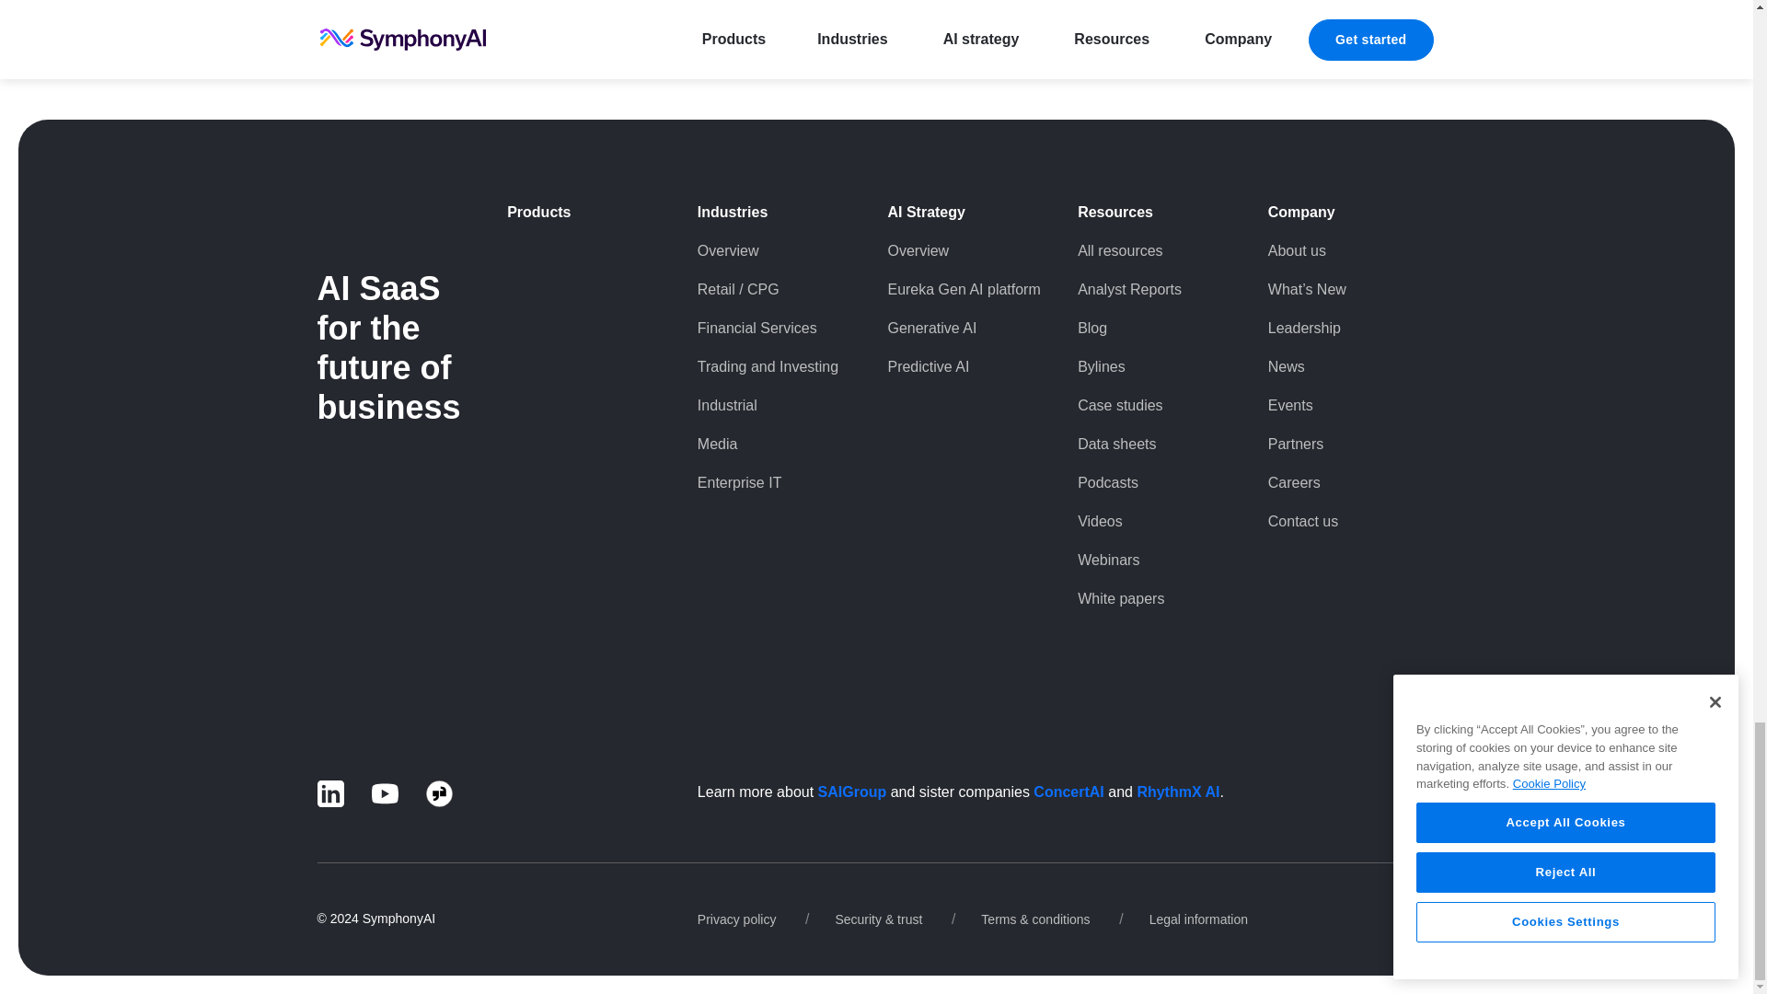 The width and height of the screenshot is (1767, 994). What do you see at coordinates (329, 793) in the screenshot?
I see `Icon Svg` at bounding box center [329, 793].